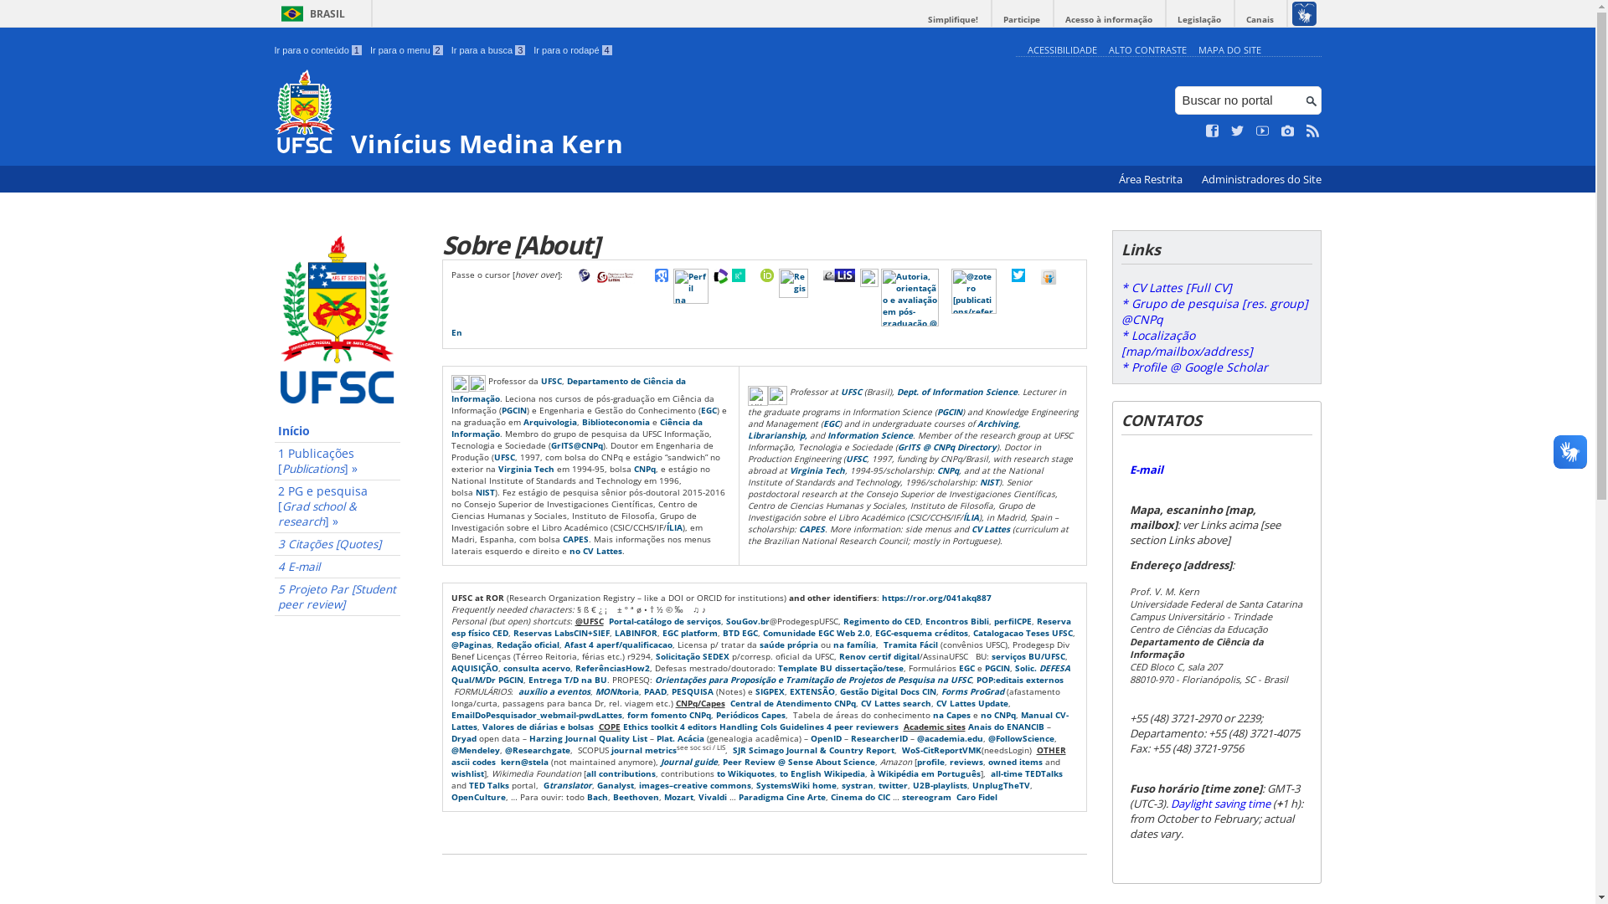 The height and width of the screenshot is (904, 1608). What do you see at coordinates (816, 633) in the screenshot?
I see `Comunidade EGC Web 2.0` at bounding box center [816, 633].